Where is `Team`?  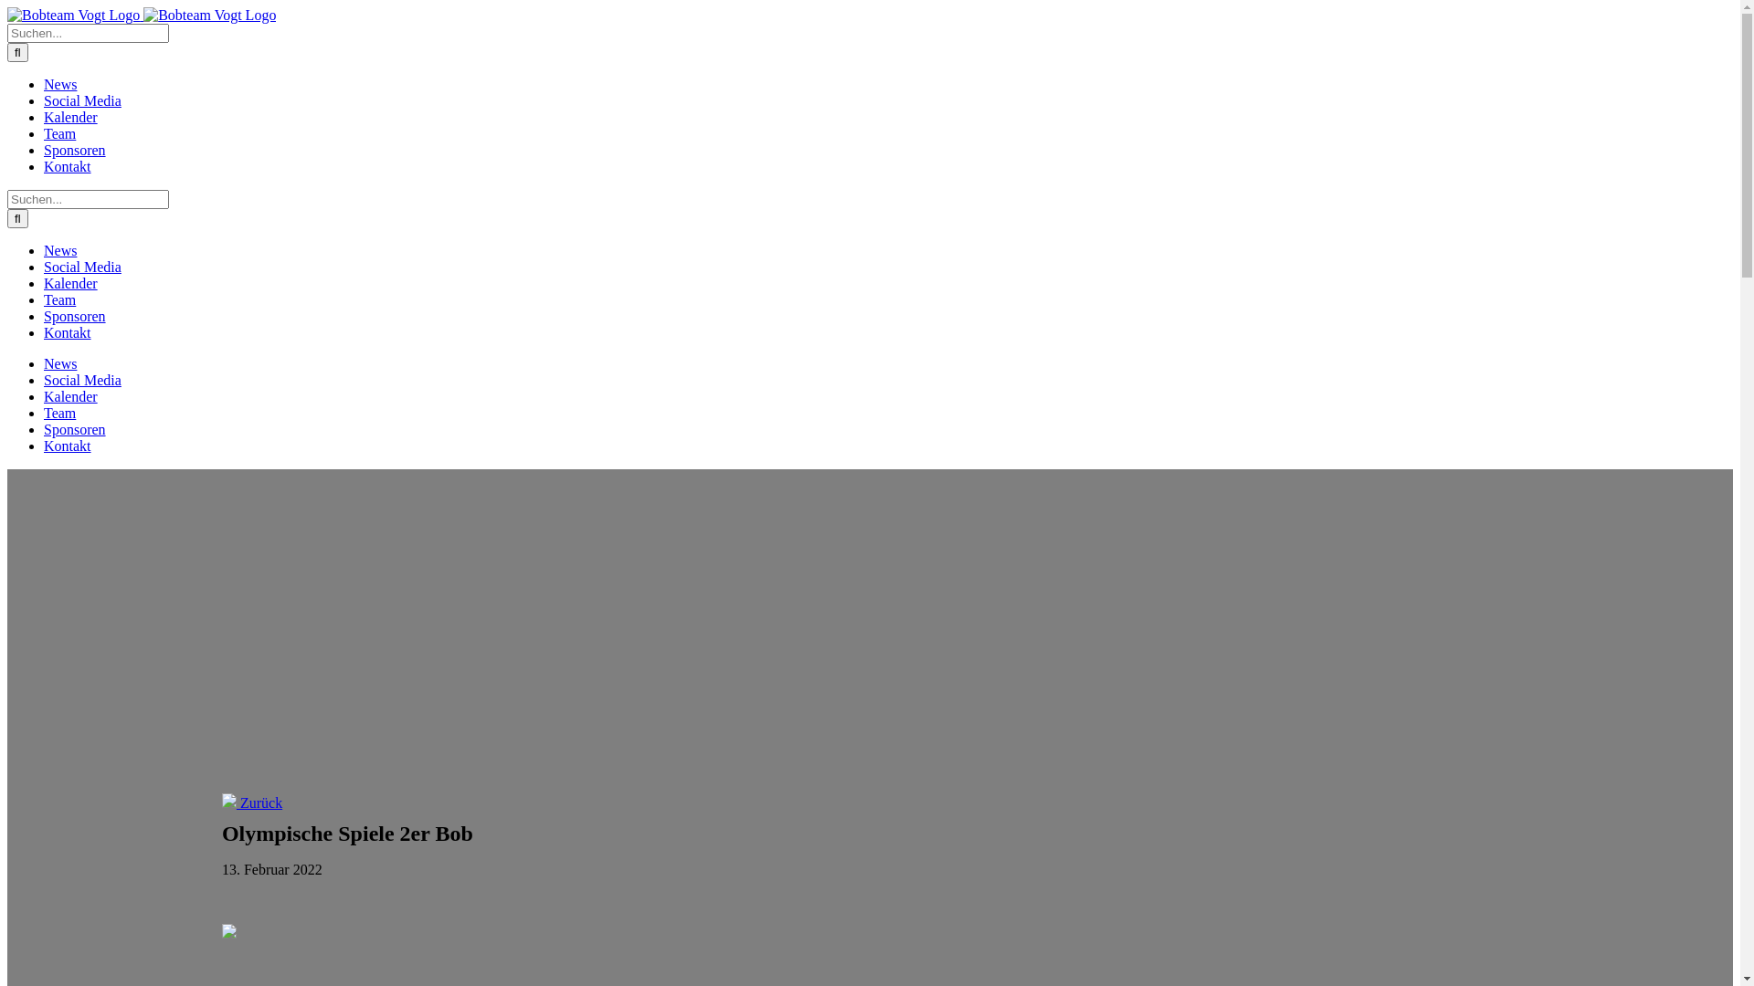
Team is located at coordinates (60, 133).